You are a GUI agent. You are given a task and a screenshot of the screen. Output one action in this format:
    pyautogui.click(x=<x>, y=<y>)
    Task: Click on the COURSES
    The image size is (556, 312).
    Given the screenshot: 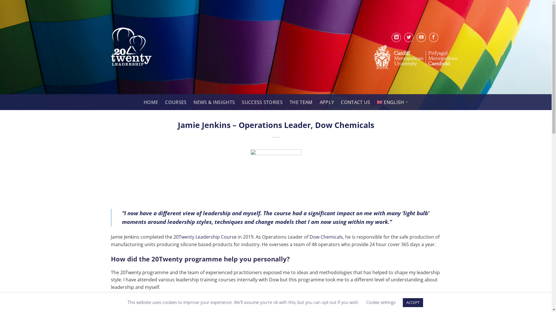 What is the action you would take?
    pyautogui.click(x=176, y=102)
    